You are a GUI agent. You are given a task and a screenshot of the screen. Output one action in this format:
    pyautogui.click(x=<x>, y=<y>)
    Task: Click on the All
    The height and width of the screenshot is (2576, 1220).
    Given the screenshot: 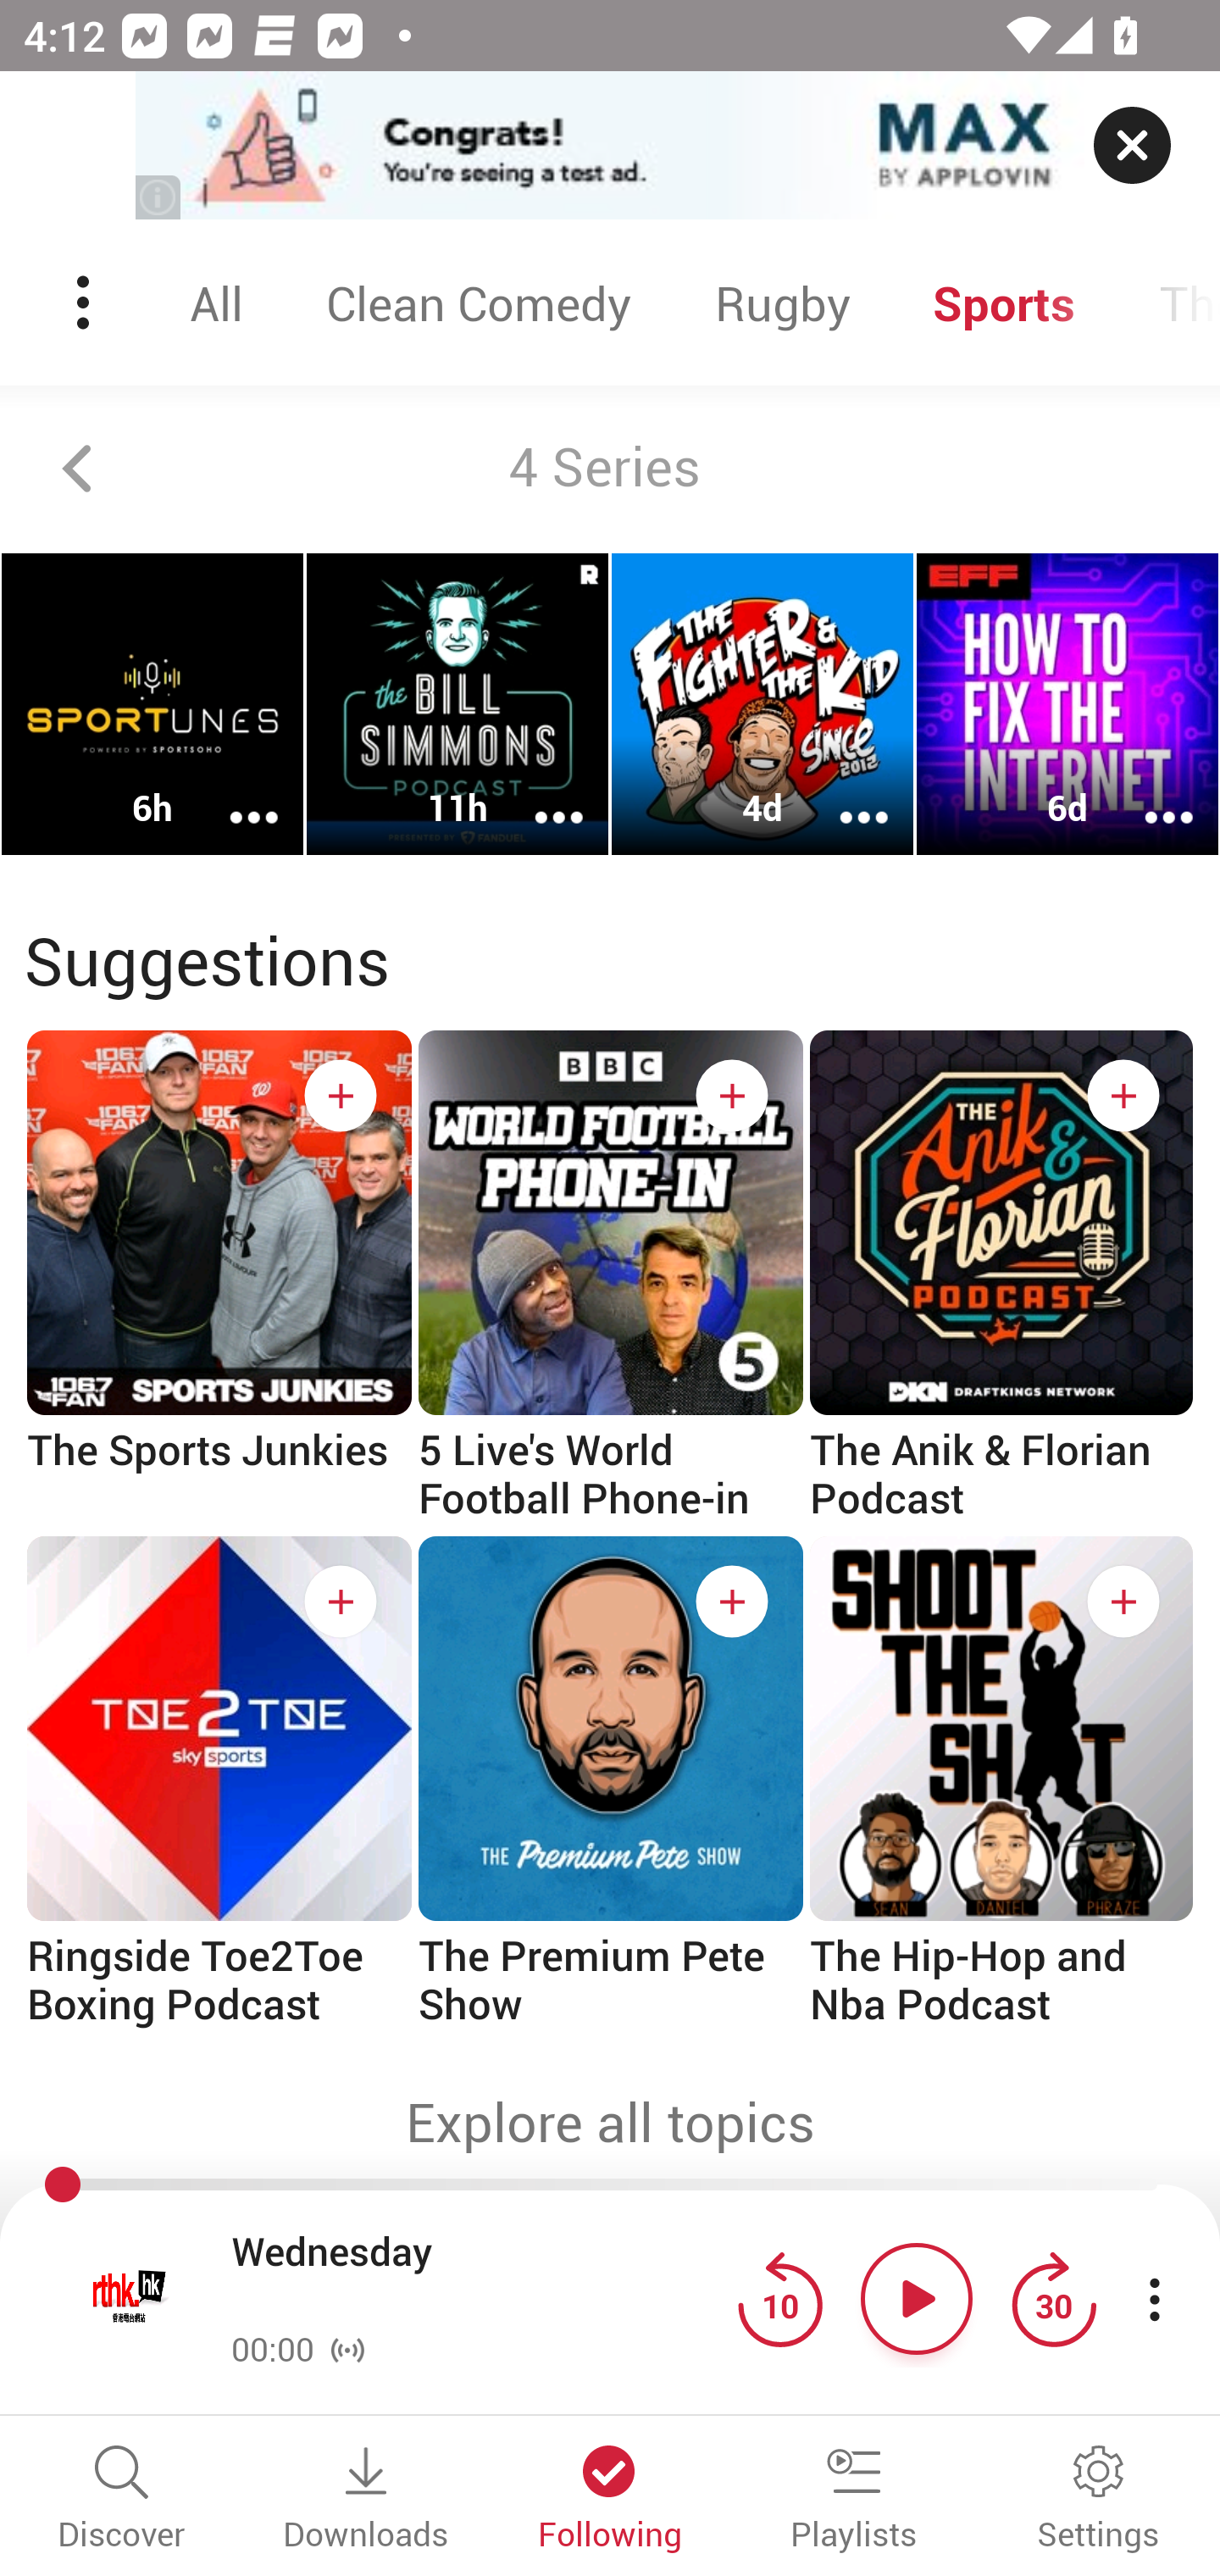 What is the action you would take?
    pyautogui.click(x=216, y=303)
    